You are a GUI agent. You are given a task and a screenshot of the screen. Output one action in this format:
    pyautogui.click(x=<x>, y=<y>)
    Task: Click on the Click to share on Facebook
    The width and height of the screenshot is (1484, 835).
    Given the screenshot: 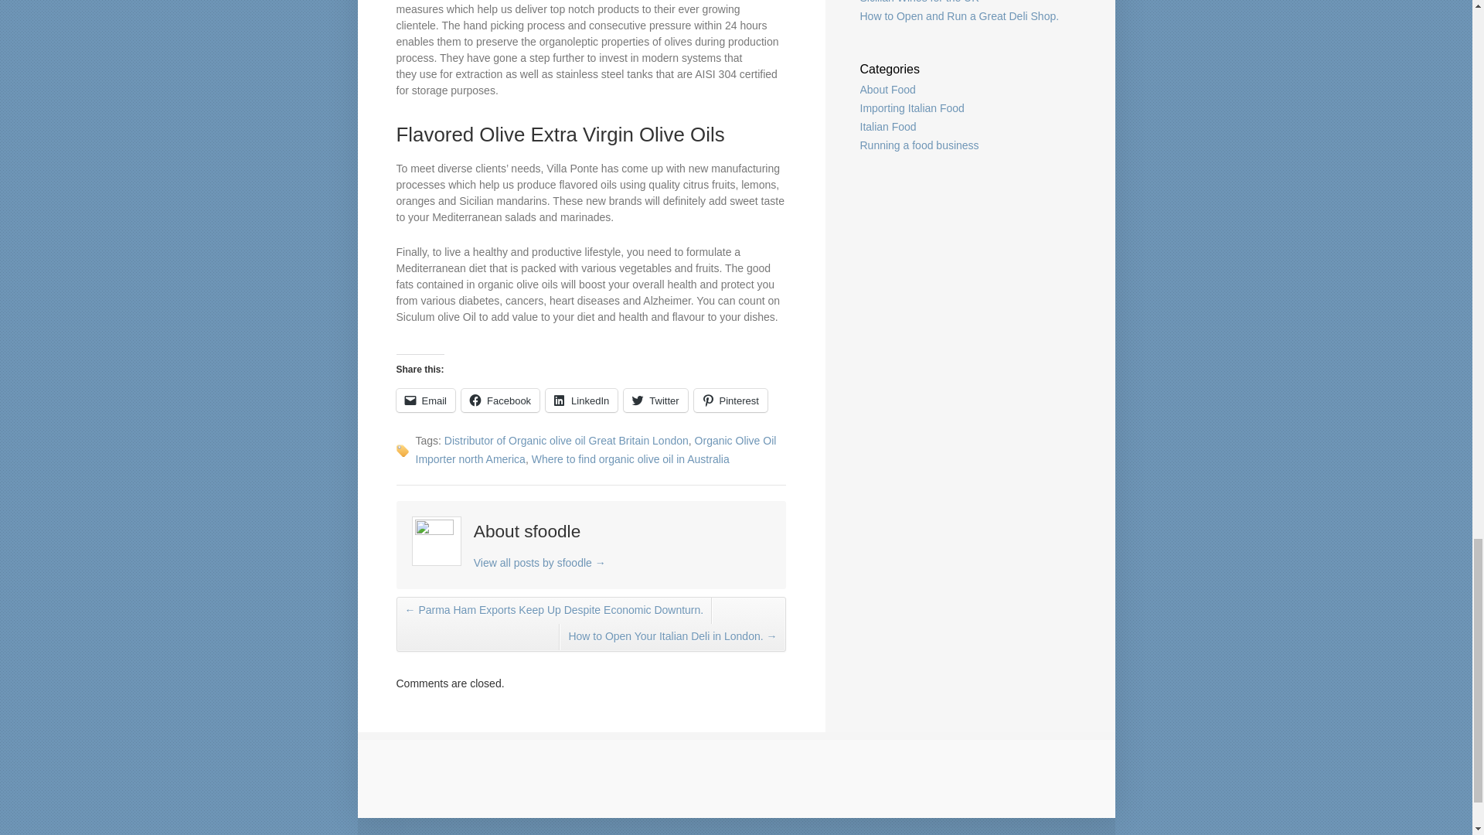 What is the action you would take?
    pyautogui.click(x=501, y=400)
    